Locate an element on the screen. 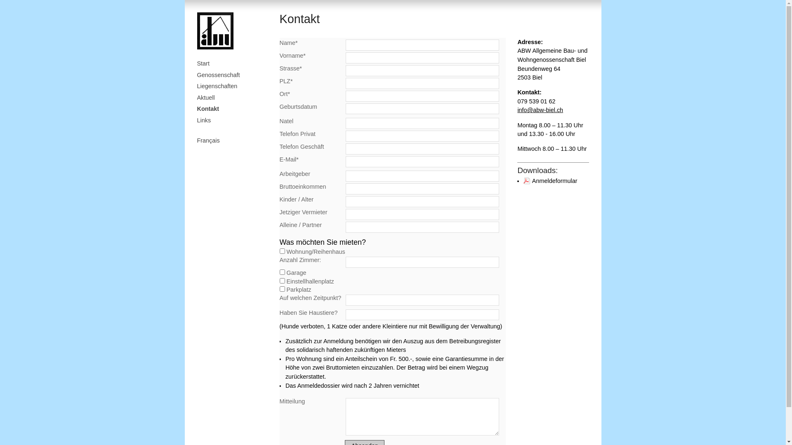 The height and width of the screenshot is (445, 792). Liegenschaften is located at coordinates (234, 87).